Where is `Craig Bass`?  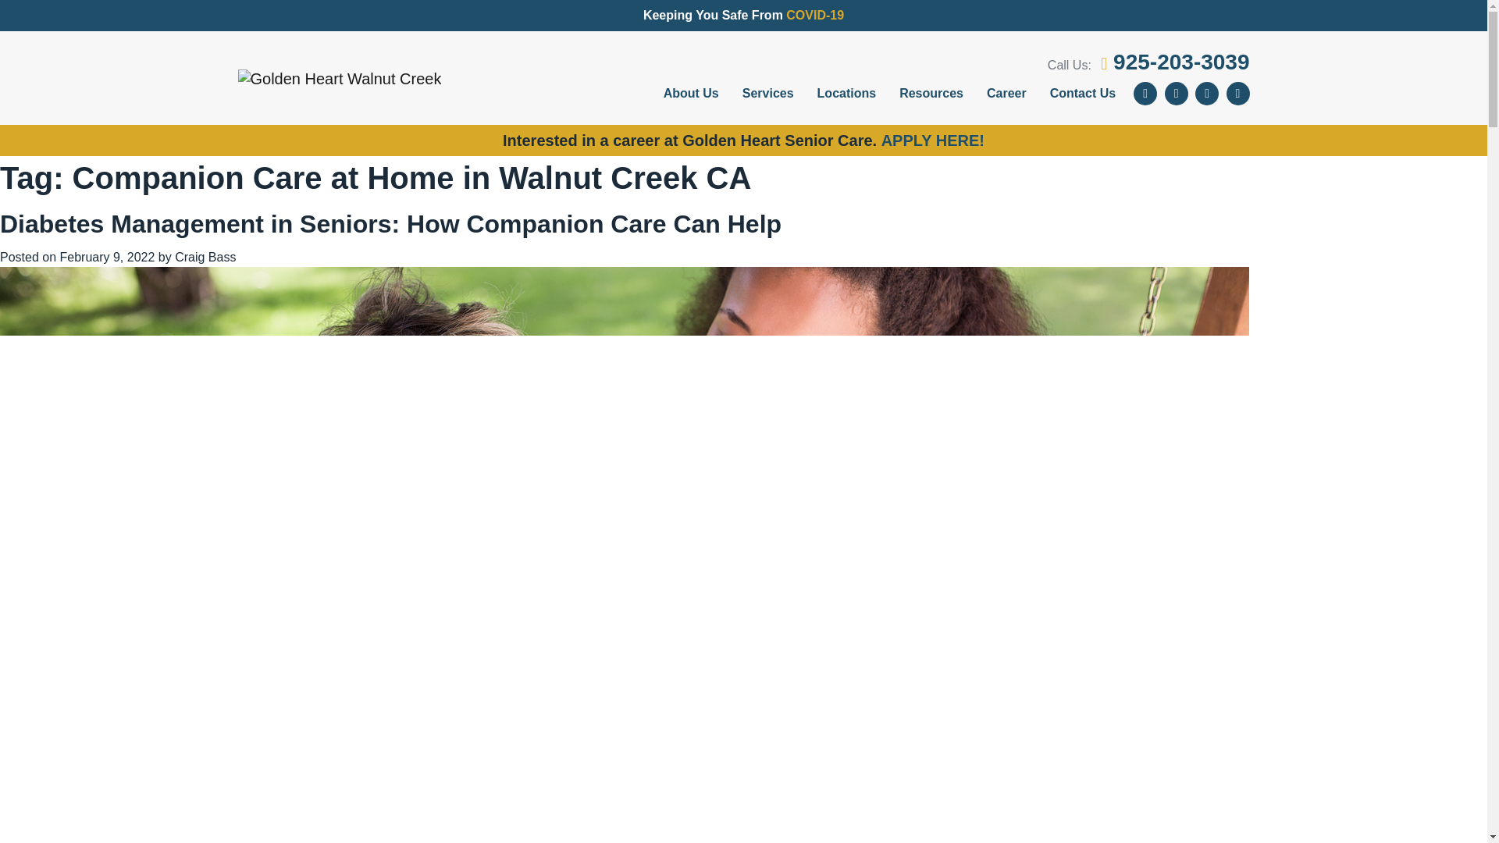 Craig Bass is located at coordinates (205, 257).